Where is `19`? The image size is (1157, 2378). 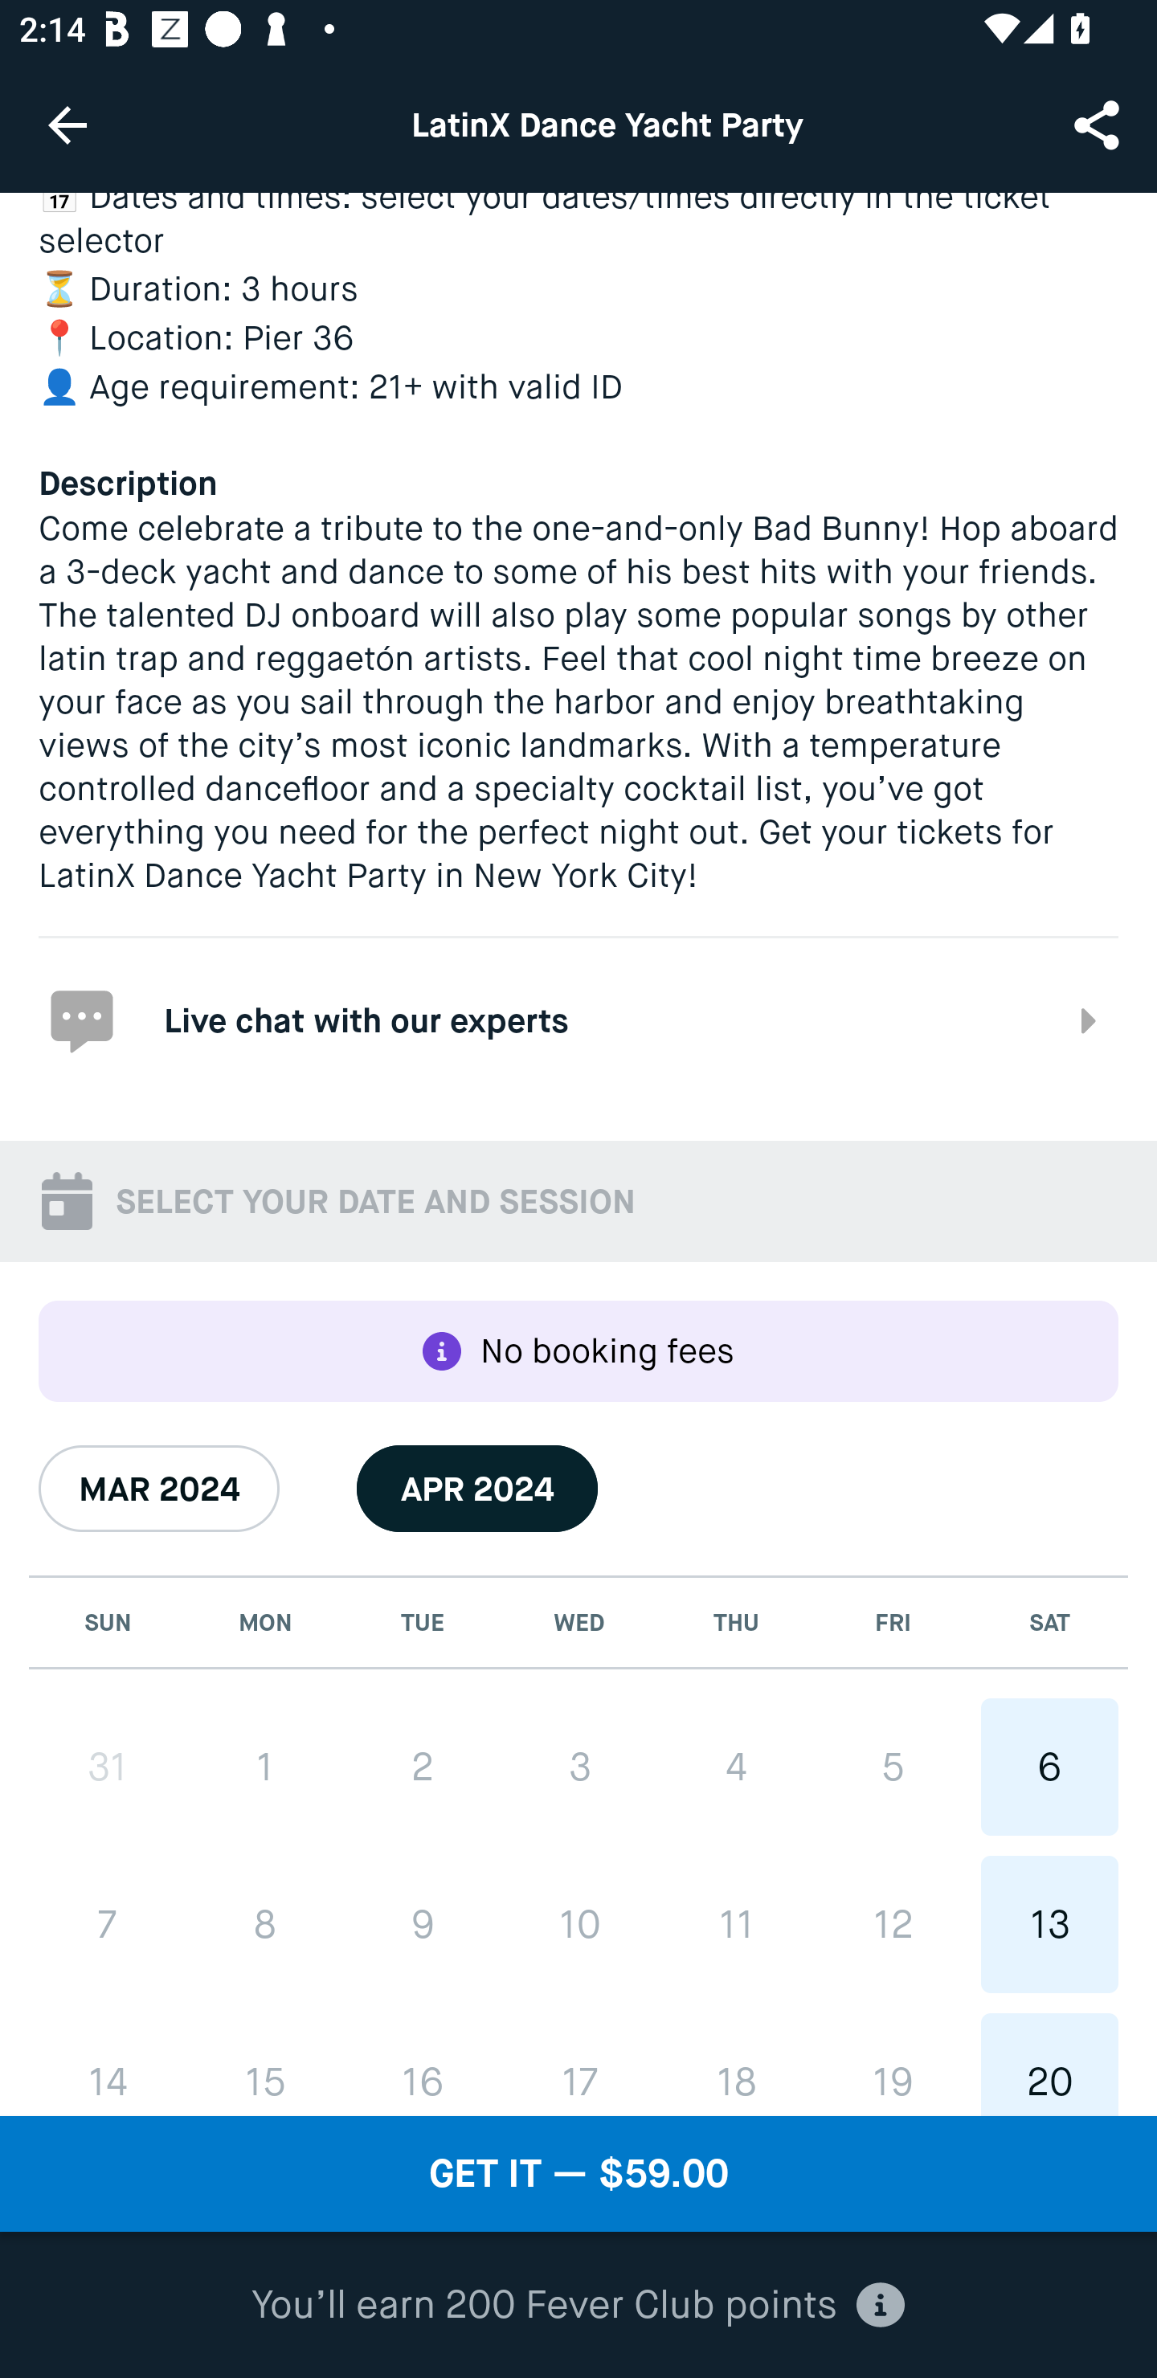
19 is located at coordinates (892, 2065).